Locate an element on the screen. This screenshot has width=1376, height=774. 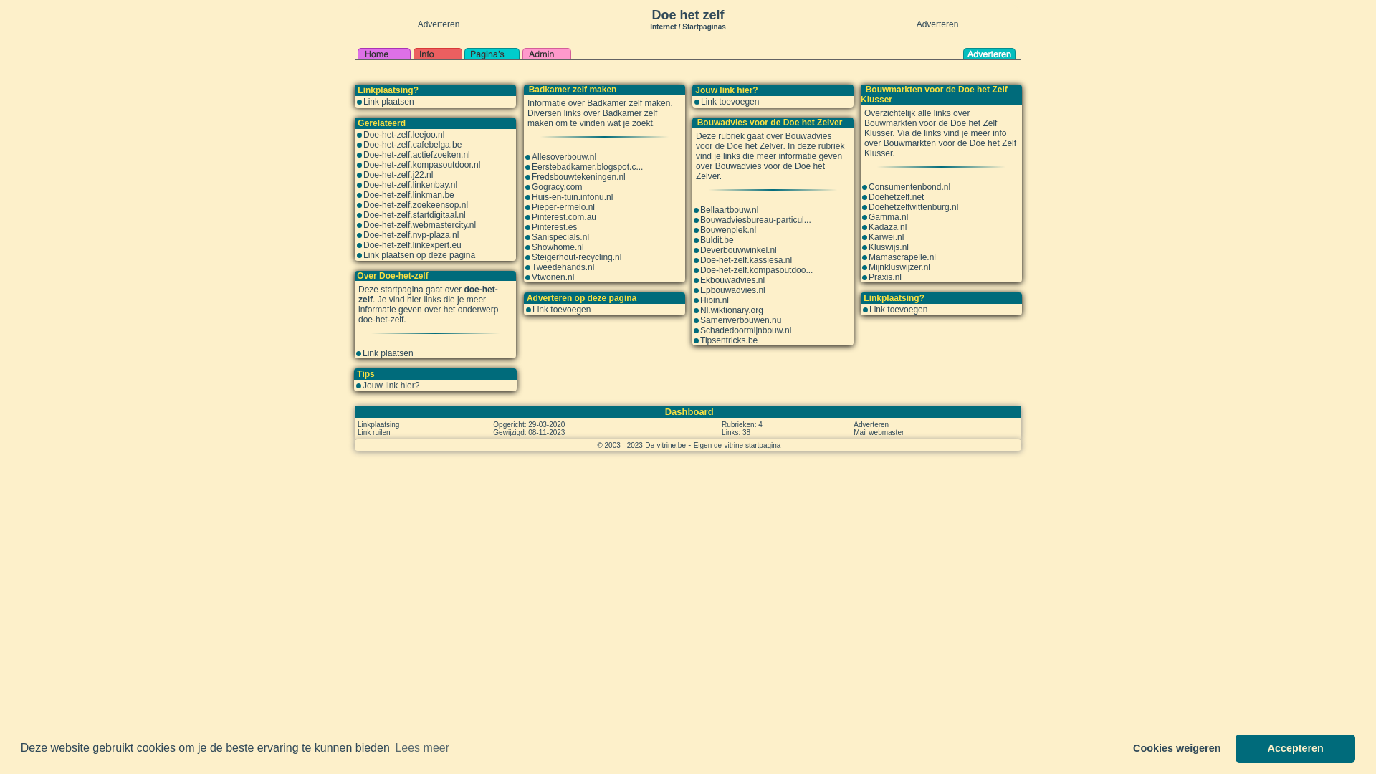
Doe-het-zelf.kassiesa.nl is located at coordinates (746, 260).